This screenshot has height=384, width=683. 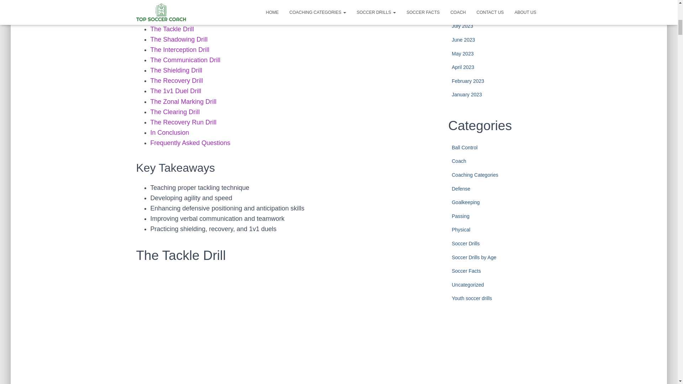 What do you see at coordinates (185, 60) in the screenshot?
I see `The Communication Drill` at bounding box center [185, 60].